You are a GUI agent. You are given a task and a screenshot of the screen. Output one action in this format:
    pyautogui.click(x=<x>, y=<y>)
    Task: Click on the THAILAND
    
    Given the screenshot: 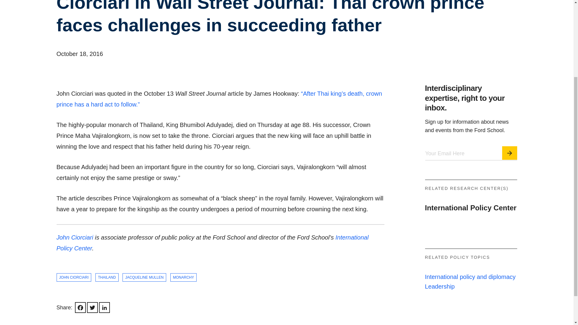 What is the action you would take?
    pyautogui.click(x=107, y=295)
    